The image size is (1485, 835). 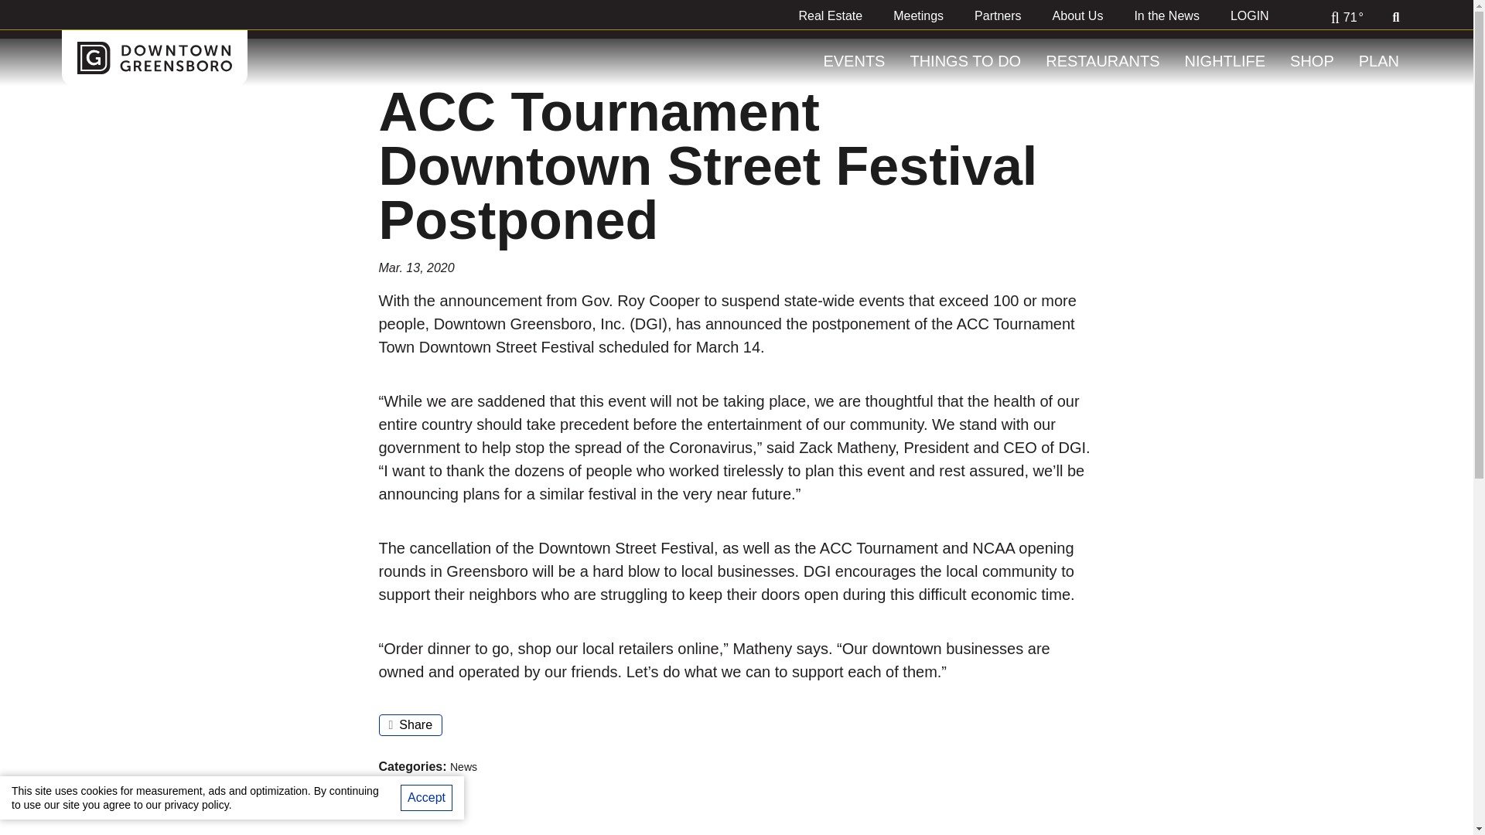 What do you see at coordinates (965, 61) in the screenshot?
I see `THINGS TO DO` at bounding box center [965, 61].